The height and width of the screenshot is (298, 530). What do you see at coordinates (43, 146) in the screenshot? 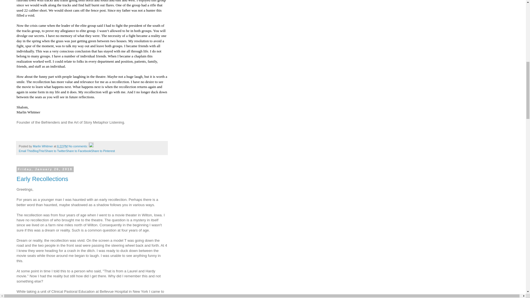
I see `Marlin Whitmer` at bounding box center [43, 146].